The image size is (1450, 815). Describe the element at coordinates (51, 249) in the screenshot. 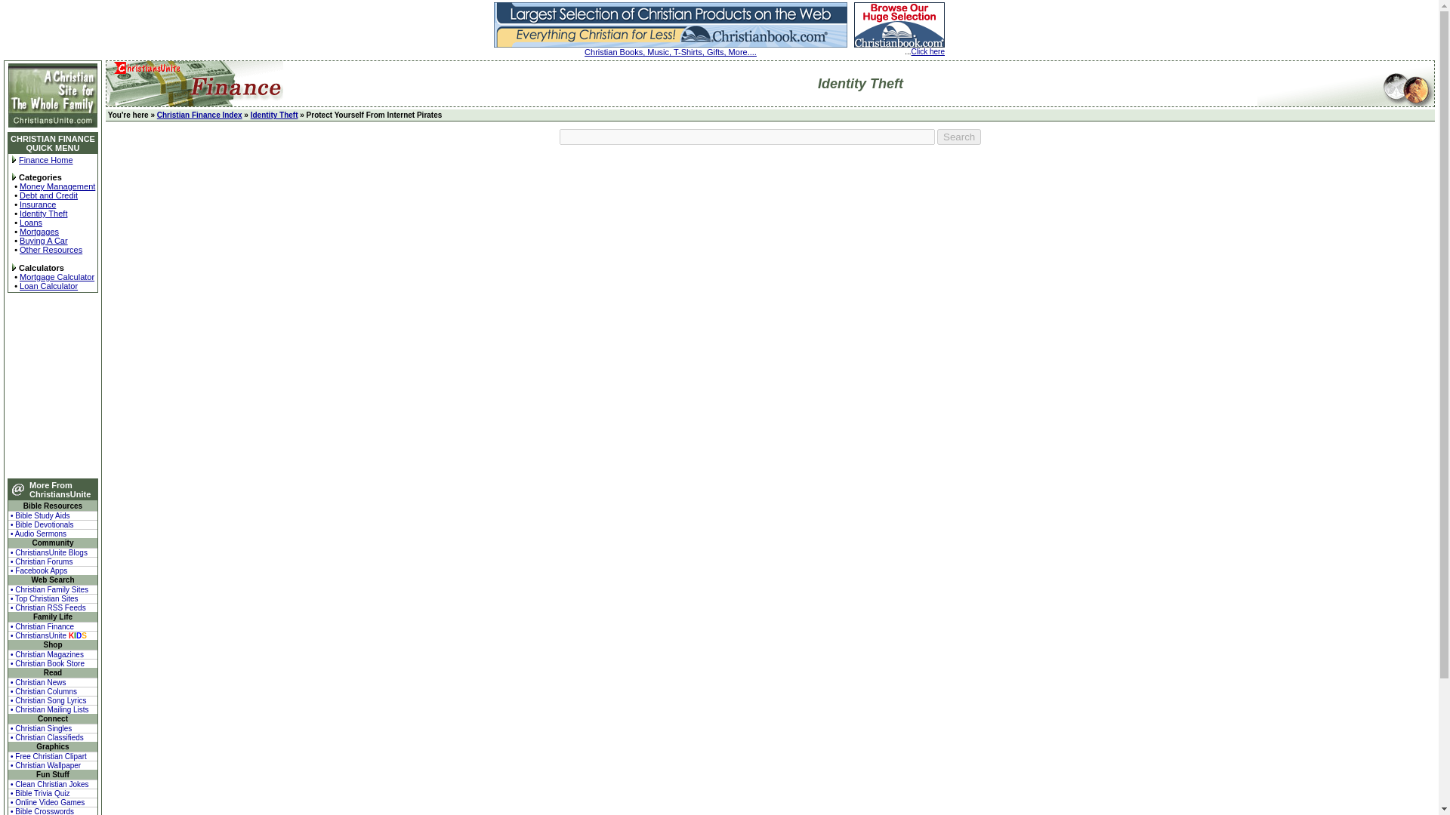

I see `Other Resources` at that location.